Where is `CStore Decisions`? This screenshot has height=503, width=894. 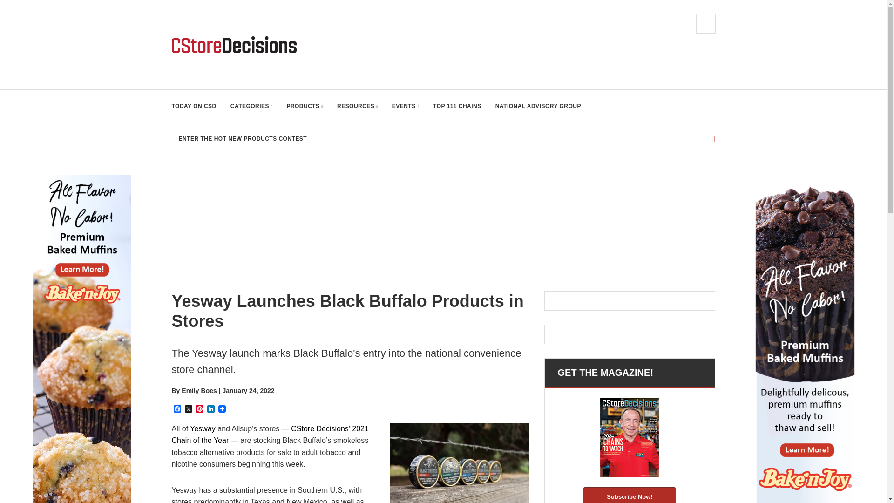 CStore Decisions is located at coordinates (234, 45).